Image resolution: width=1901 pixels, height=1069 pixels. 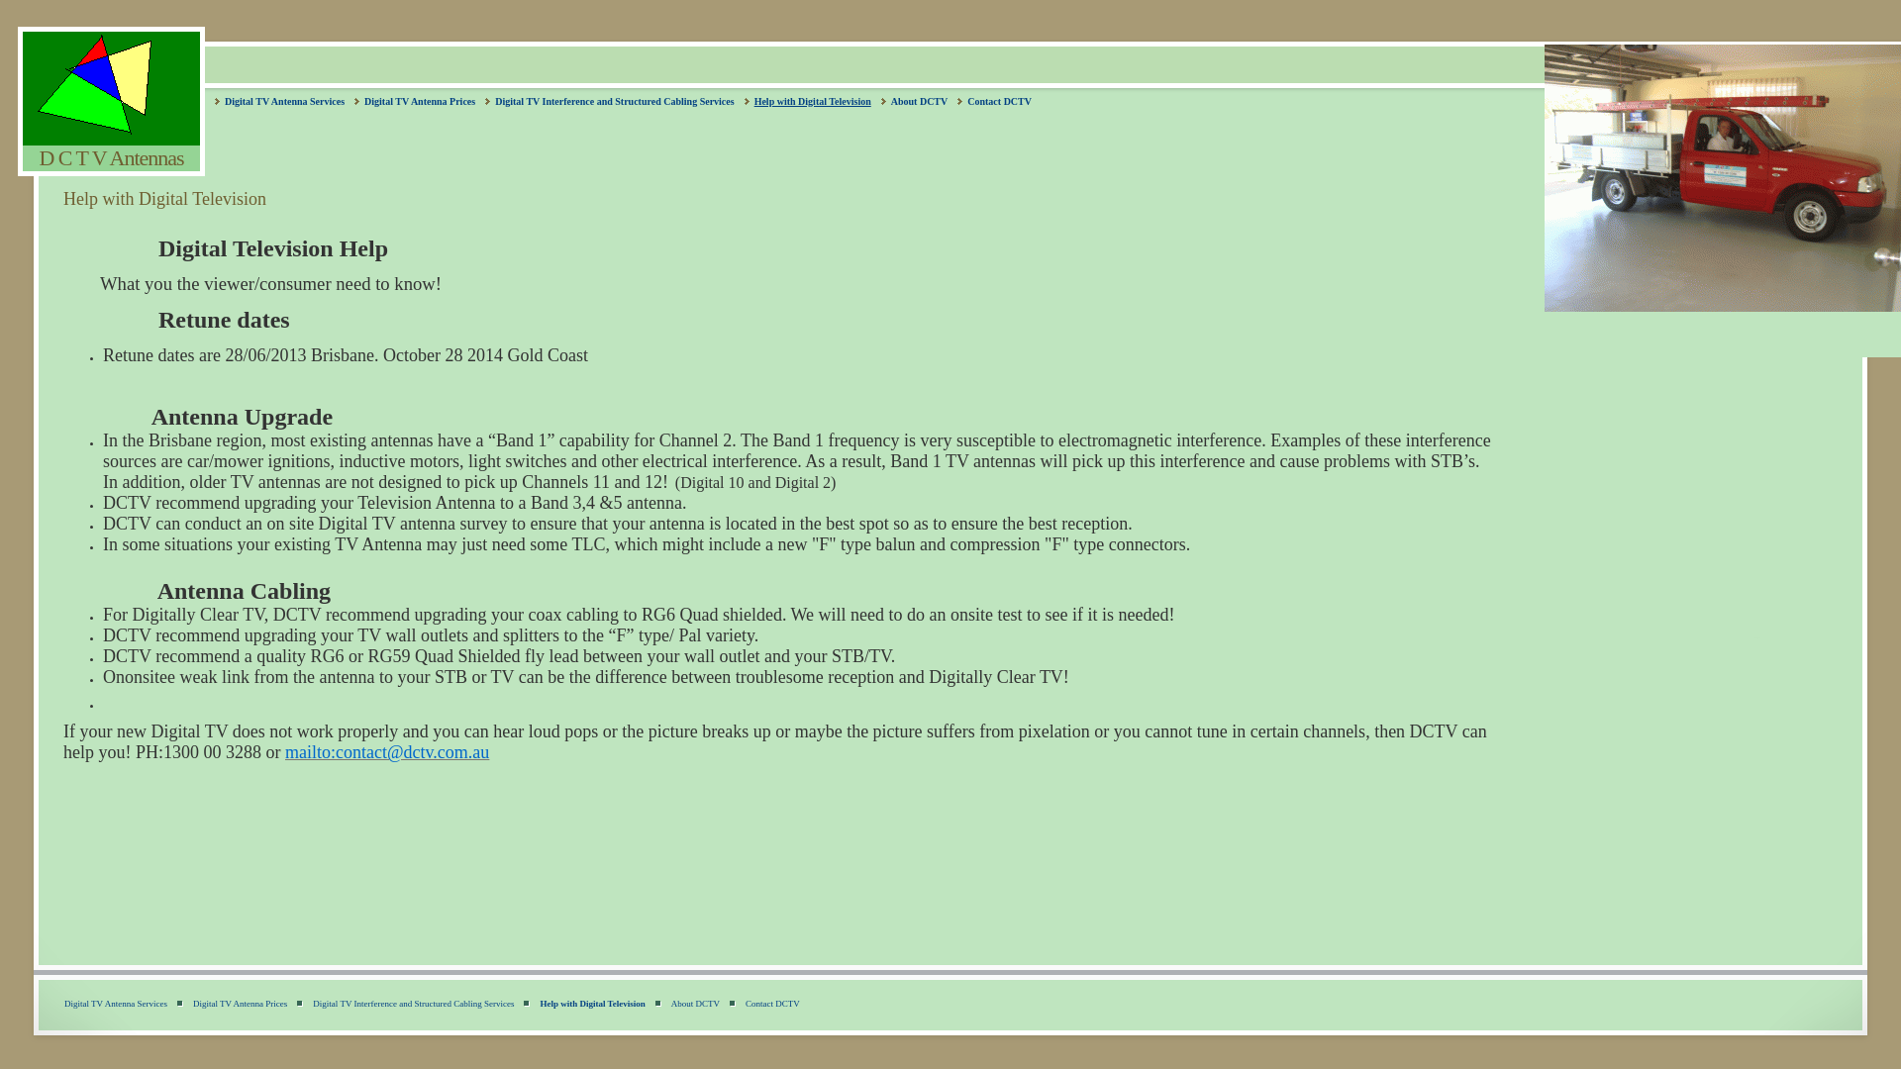 What do you see at coordinates (614, 101) in the screenshot?
I see `Digital TV Interference and Structured Cabling Services` at bounding box center [614, 101].